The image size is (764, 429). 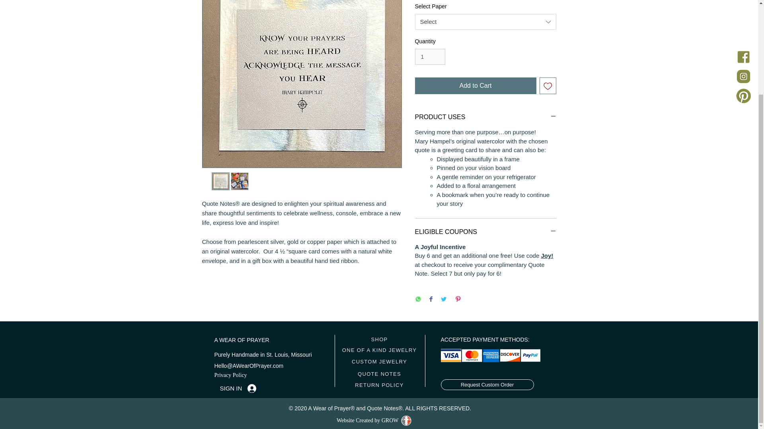 What do you see at coordinates (380, 350) in the screenshot?
I see `ONE OF A KIND JEWELRY` at bounding box center [380, 350].